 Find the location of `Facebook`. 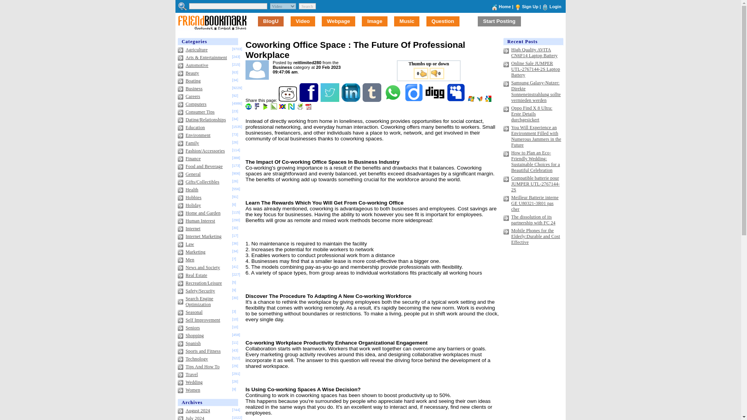

Facebook is located at coordinates (309, 100).